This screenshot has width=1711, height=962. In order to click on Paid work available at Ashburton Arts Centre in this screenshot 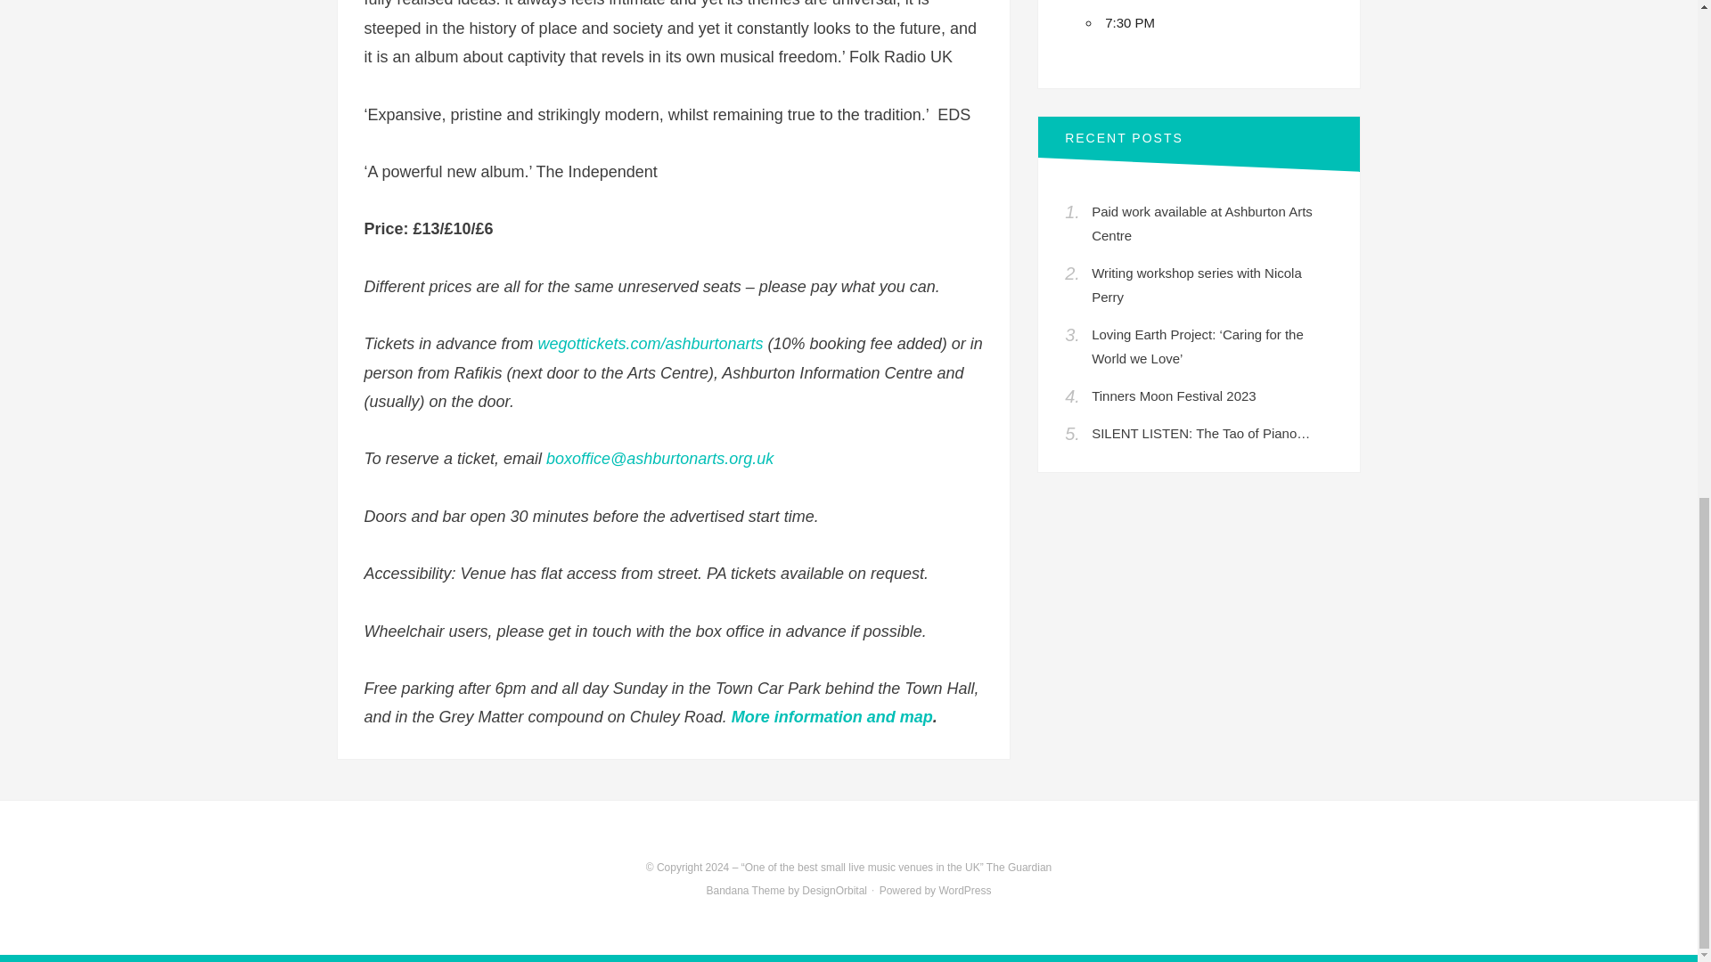, I will do `click(1201, 223)`.